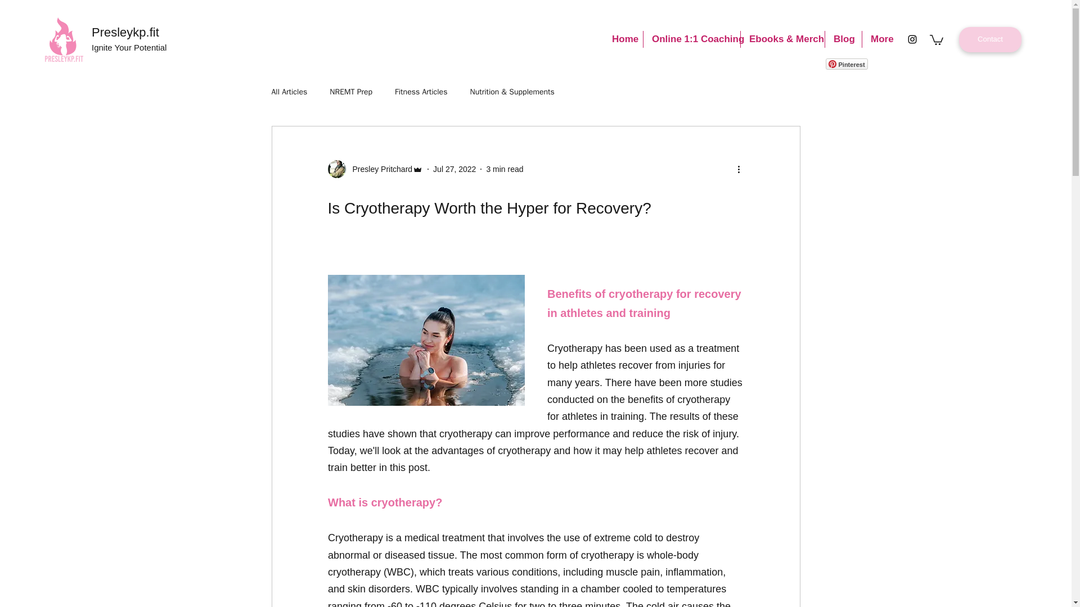 The height and width of the screenshot is (607, 1080). I want to click on Presley Pritchard, so click(379, 169).